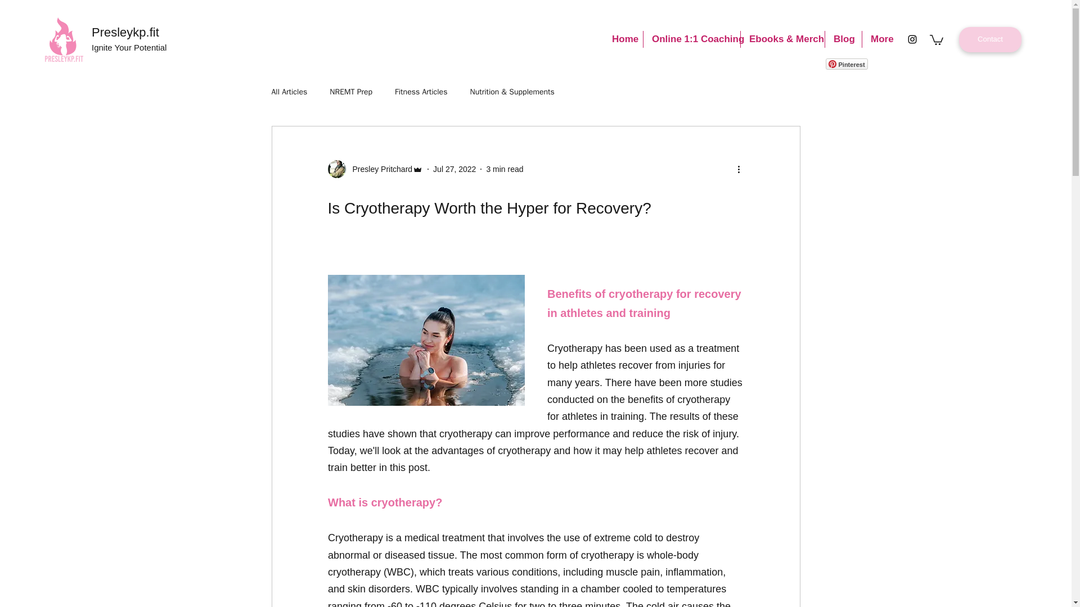 The height and width of the screenshot is (607, 1080). I want to click on Presley Pritchard, so click(379, 169).